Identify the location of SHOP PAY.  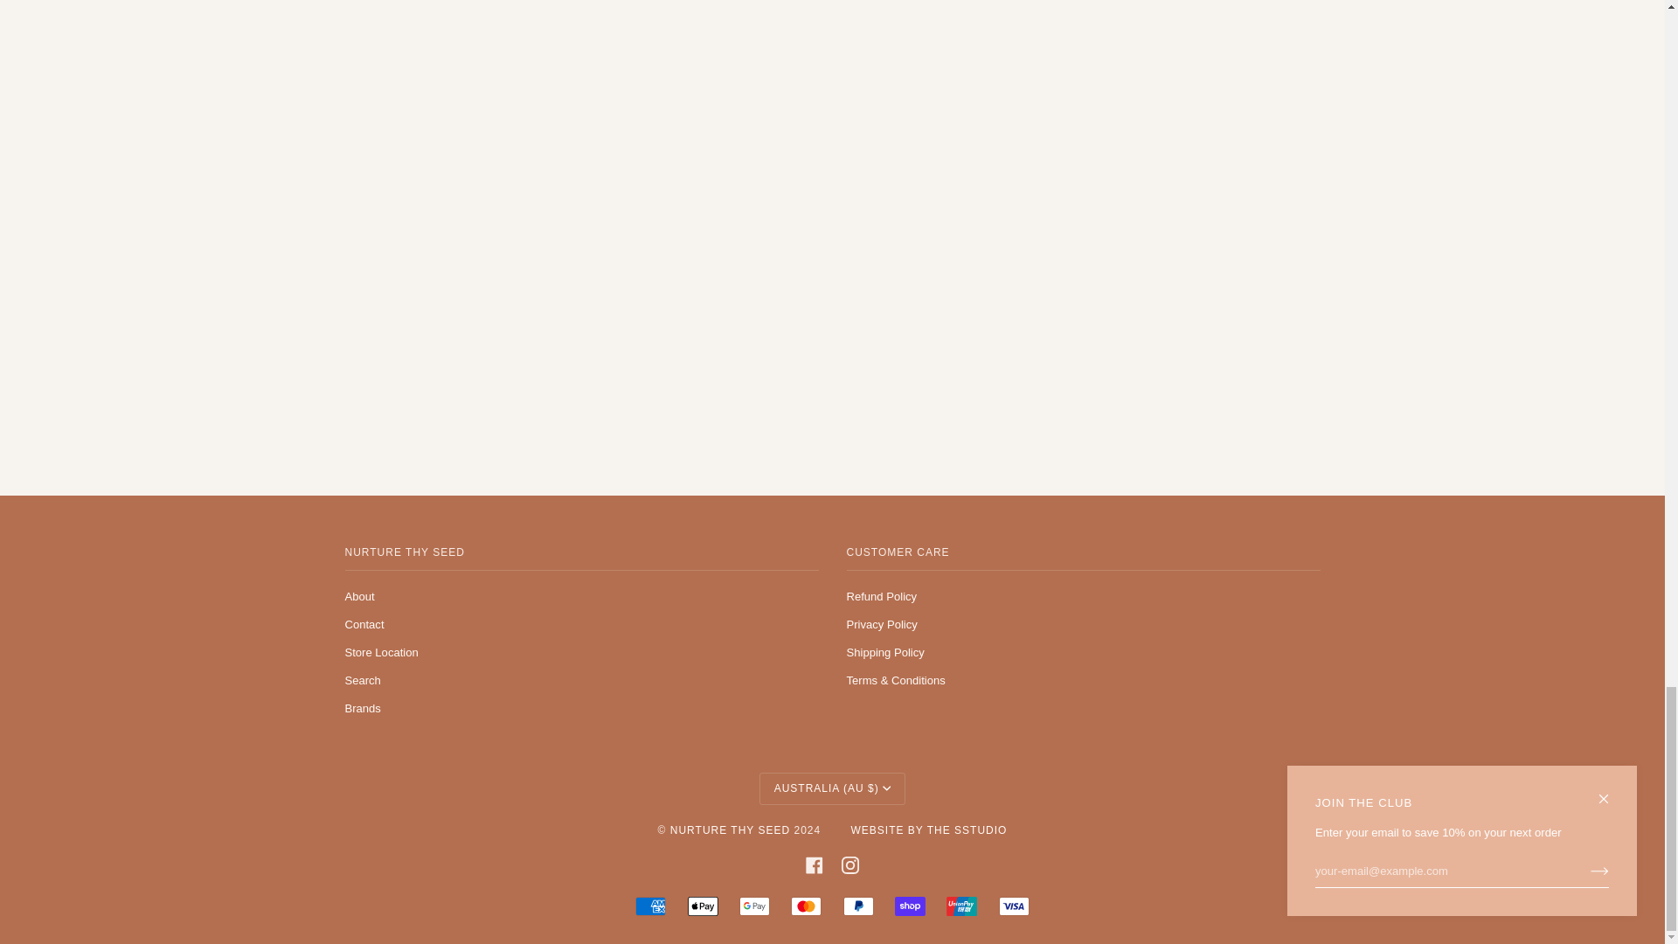
(910, 906).